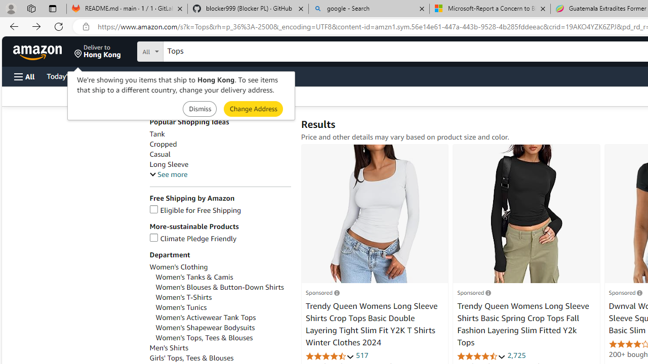 This screenshot has width=648, height=364. Describe the element at coordinates (181, 307) in the screenshot. I see `Women's Tunics` at that location.